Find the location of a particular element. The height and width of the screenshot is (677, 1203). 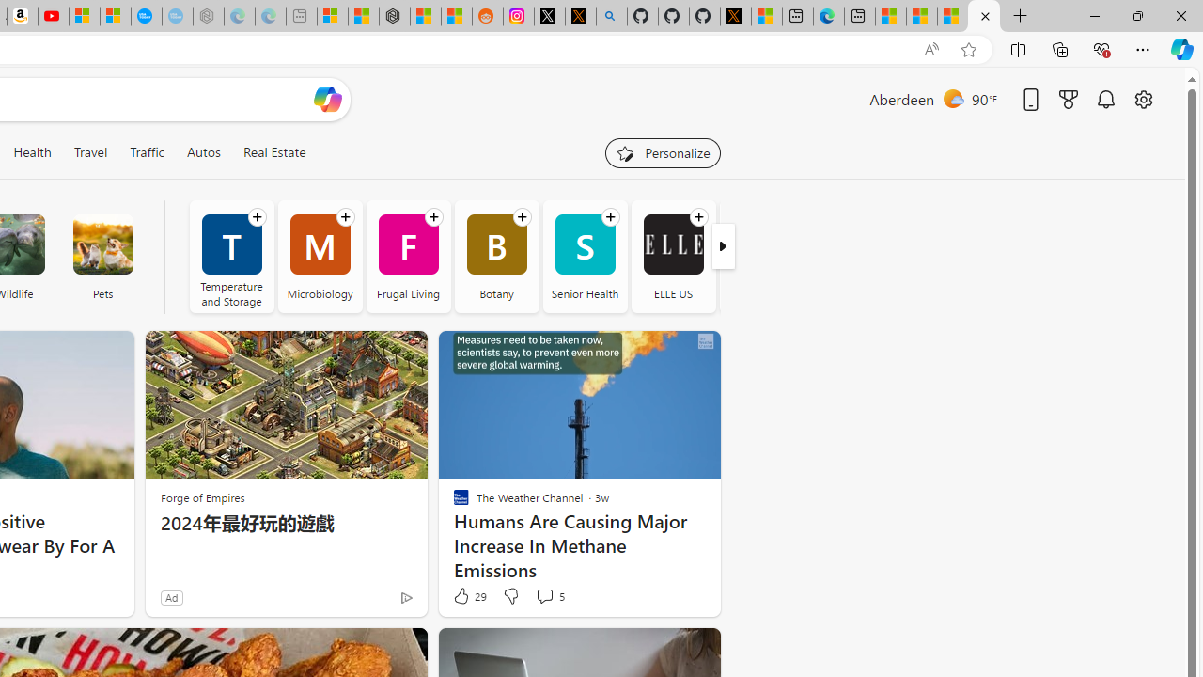

MSNBC - MSN is located at coordinates (922, 17).